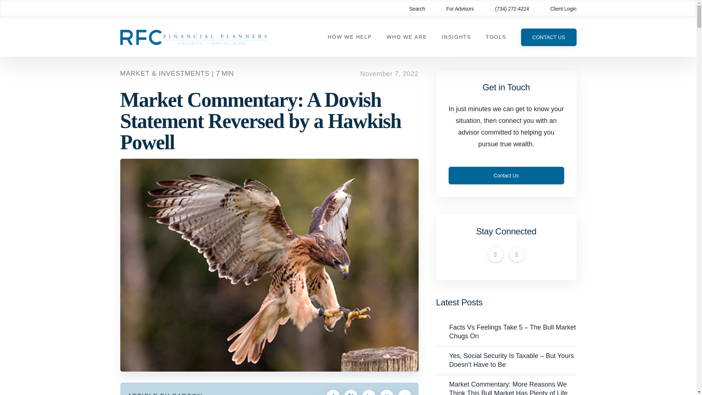 This screenshot has height=395, width=702. Describe the element at coordinates (496, 37) in the screenshot. I see `TOOLS` at that location.